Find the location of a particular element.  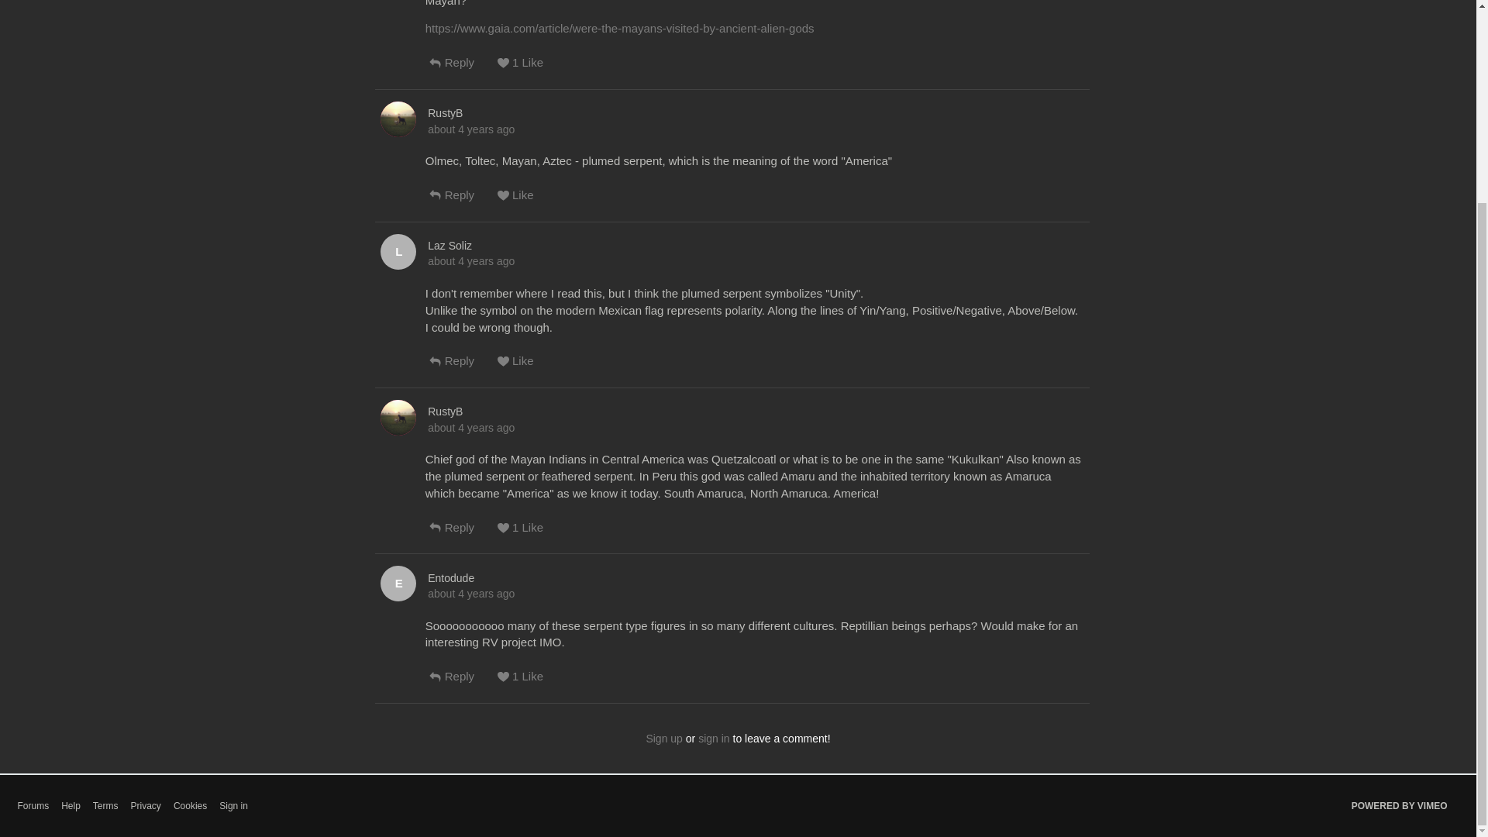

Reply is located at coordinates (463, 533).